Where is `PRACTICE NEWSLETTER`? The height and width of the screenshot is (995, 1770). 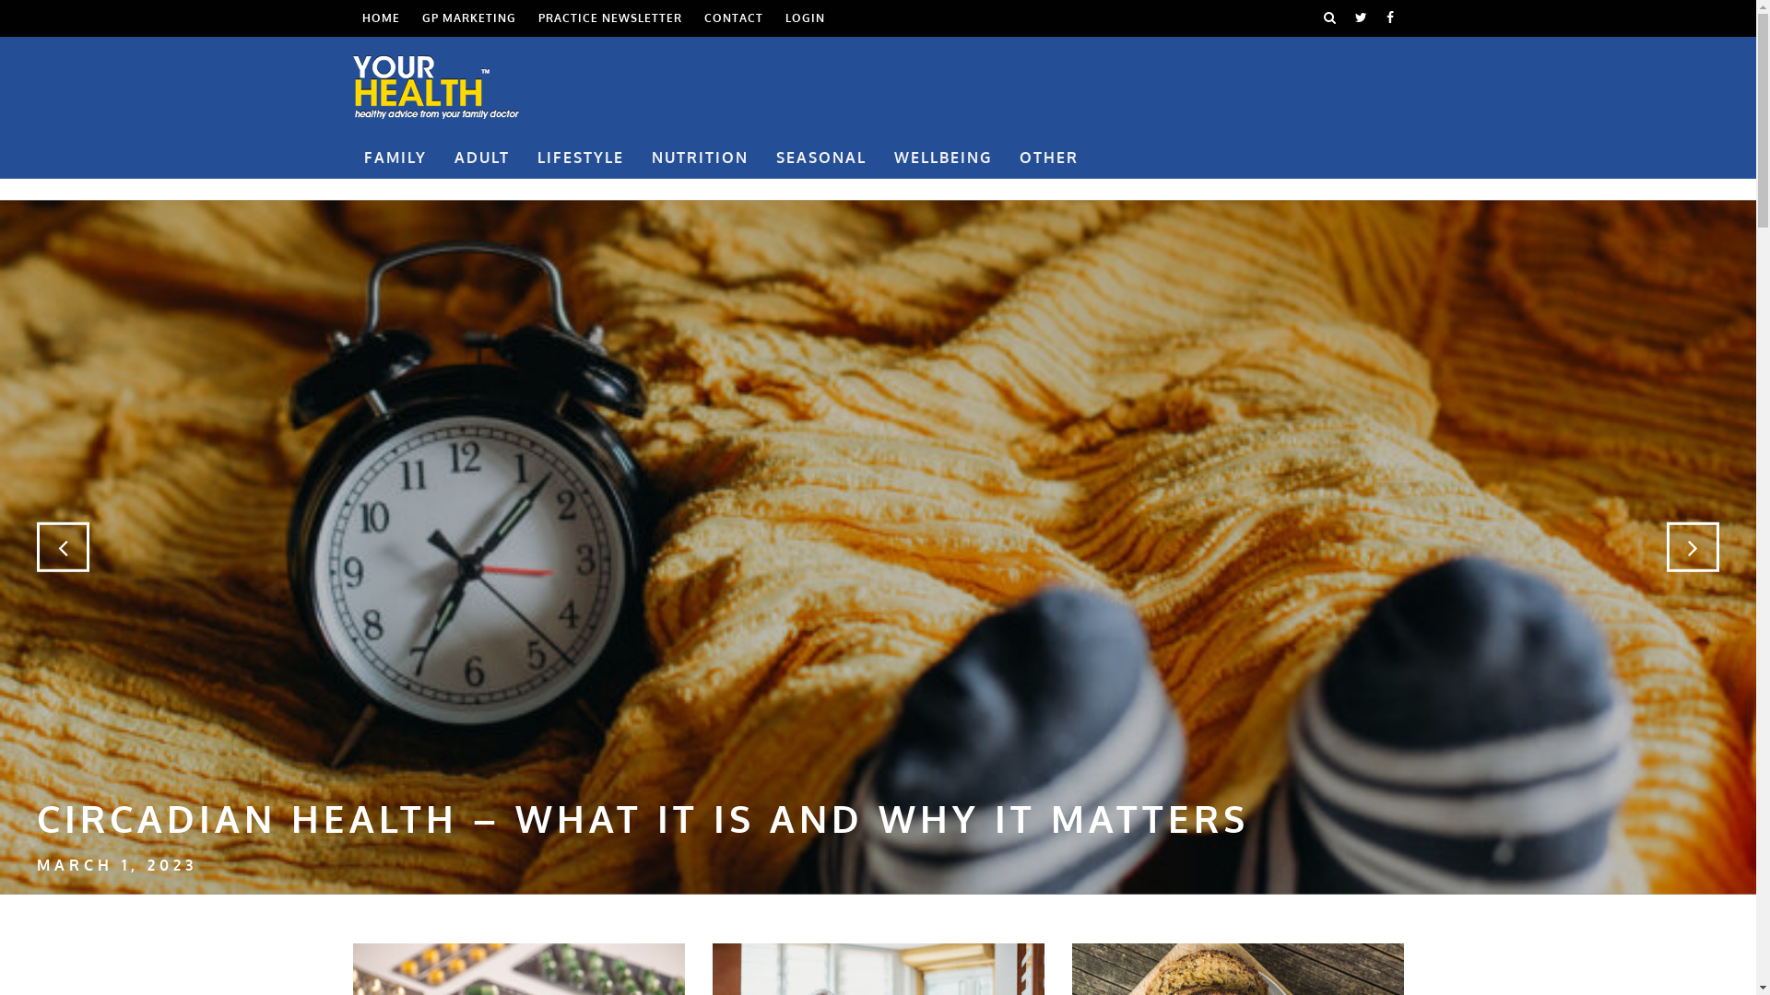
PRACTICE NEWSLETTER is located at coordinates (610, 18).